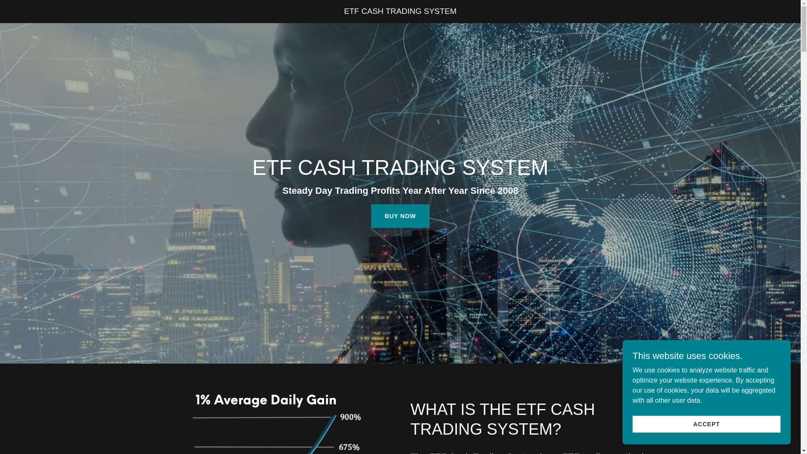 The height and width of the screenshot is (454, 807). Describe the element at coordinates (706, 424) in the screenshot. I see `ACCEPT` at that location.